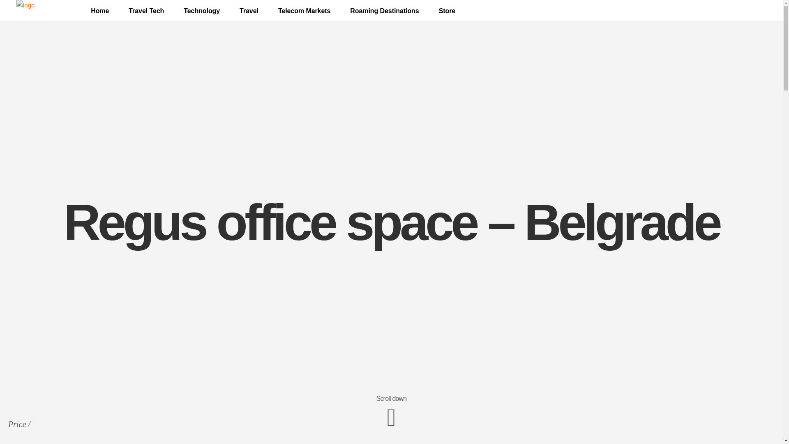 Image resolution: width=789 pixels, height=444 pixels. What do you see at coordinates (384, 11) in the screenshot?
I see `Roaming Destinations` at bounding box center [384, 11].